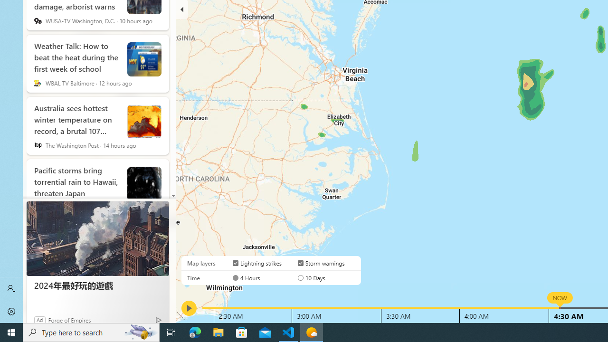  I want to click on Search highlights icon opens search home window, so click(141, 332).